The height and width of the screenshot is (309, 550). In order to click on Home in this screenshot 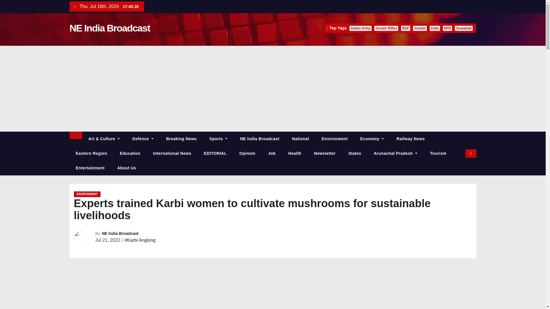, I will do `click(76, 135)`.